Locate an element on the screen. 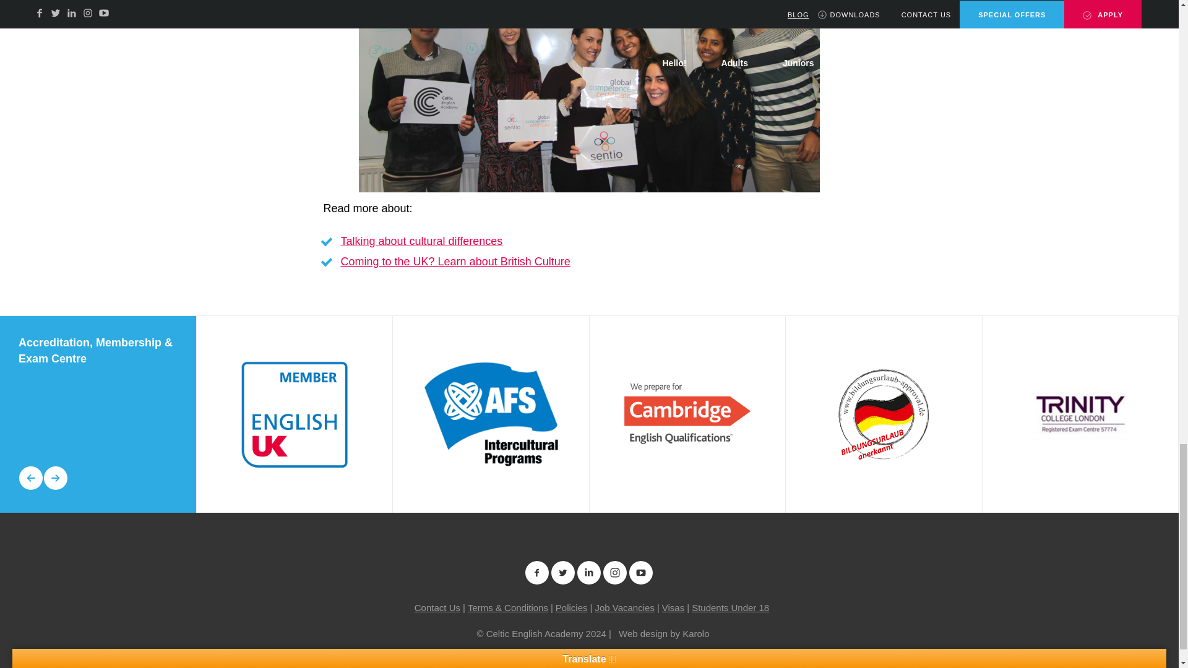 Image resolution: width=1188 pixels, height=668 pixels. Find us on Instagram is located at coordinates (614, 573).